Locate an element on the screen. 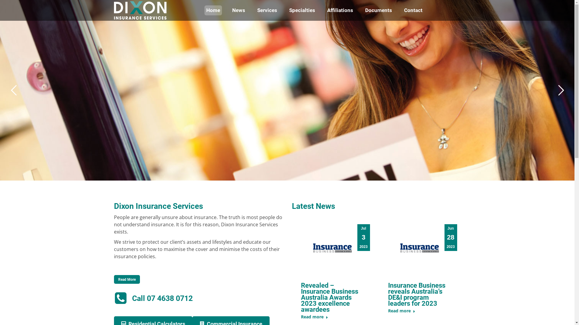 This screenshot has height=325, width=579. Services is located at coordinates (267, 10).